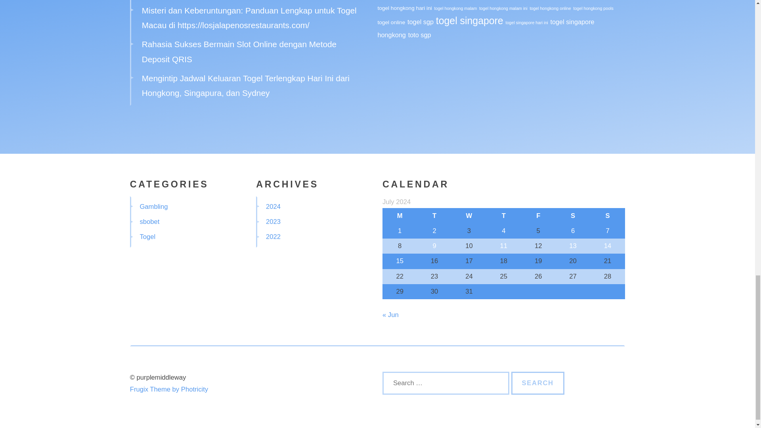 Image resolution: width=761 pixels, height=428 pixels. Describe the element at coordinates (400, 215) in the screenshot. I see `Monday` at that location.